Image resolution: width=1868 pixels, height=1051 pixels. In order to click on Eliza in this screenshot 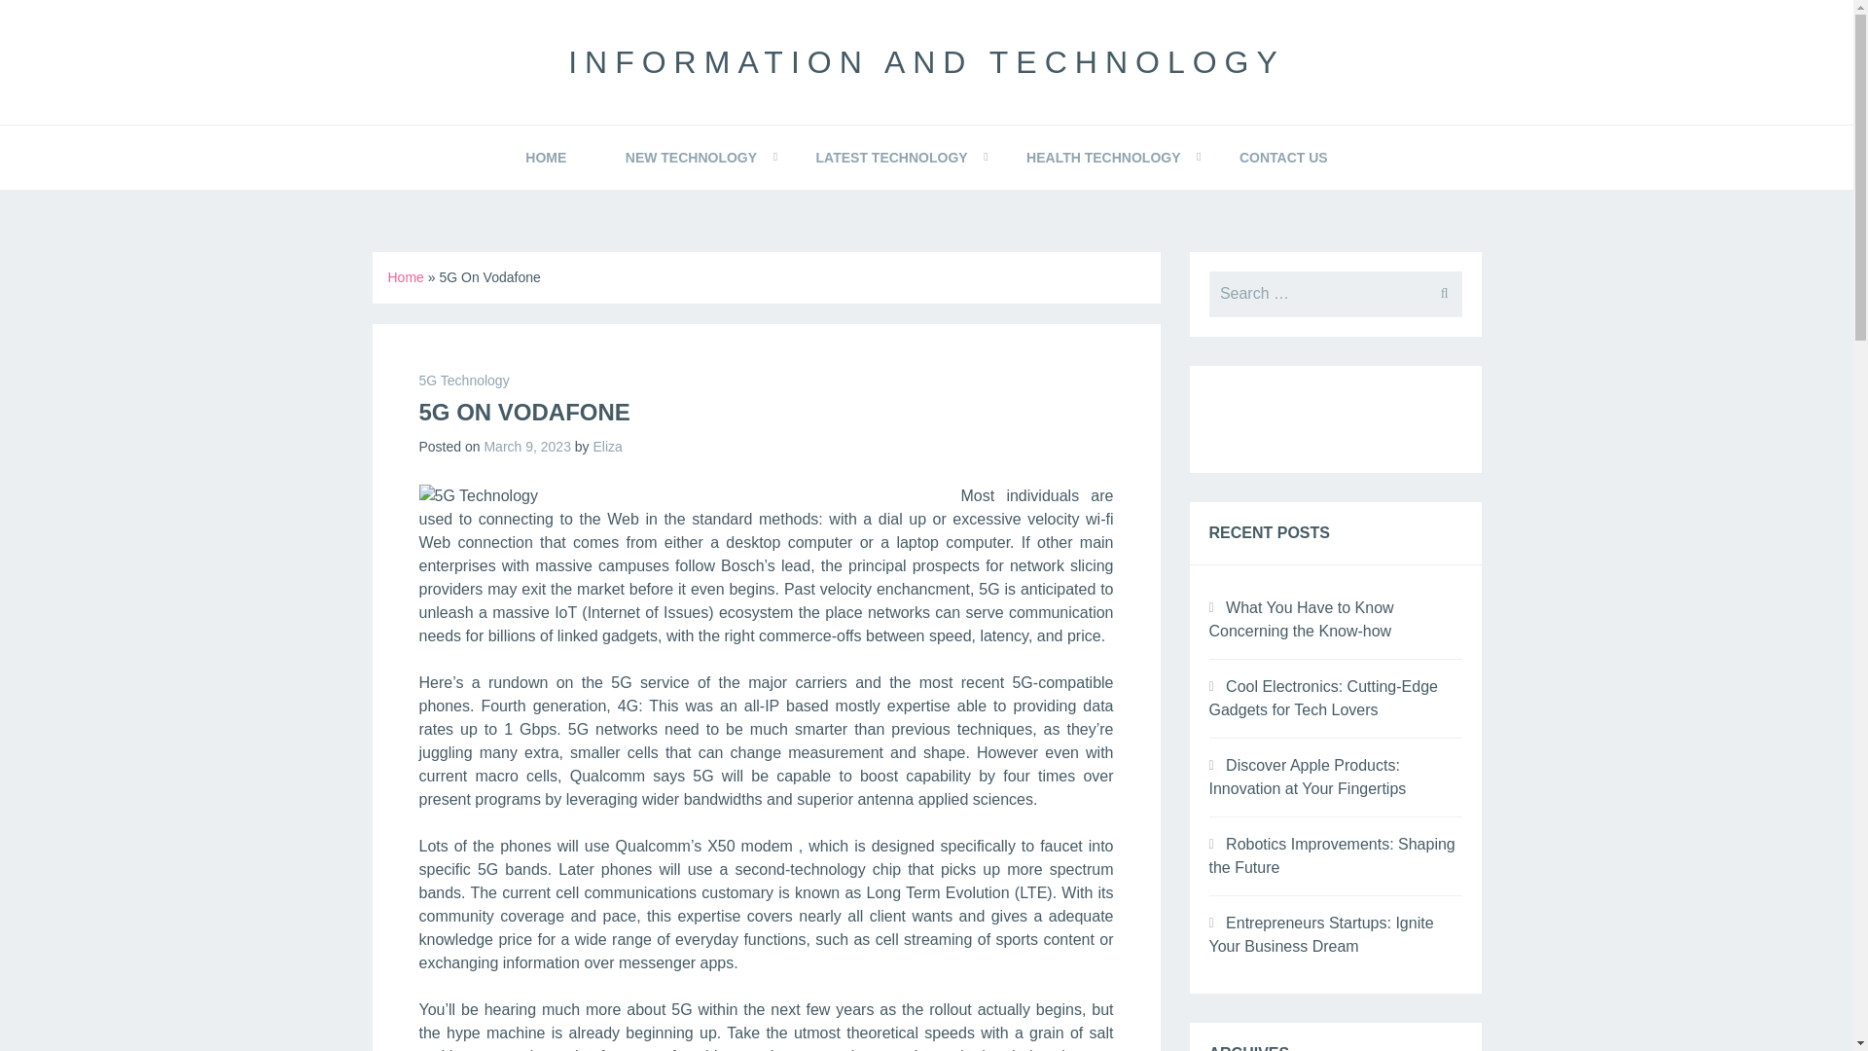, I will do `click(607, 446)`.